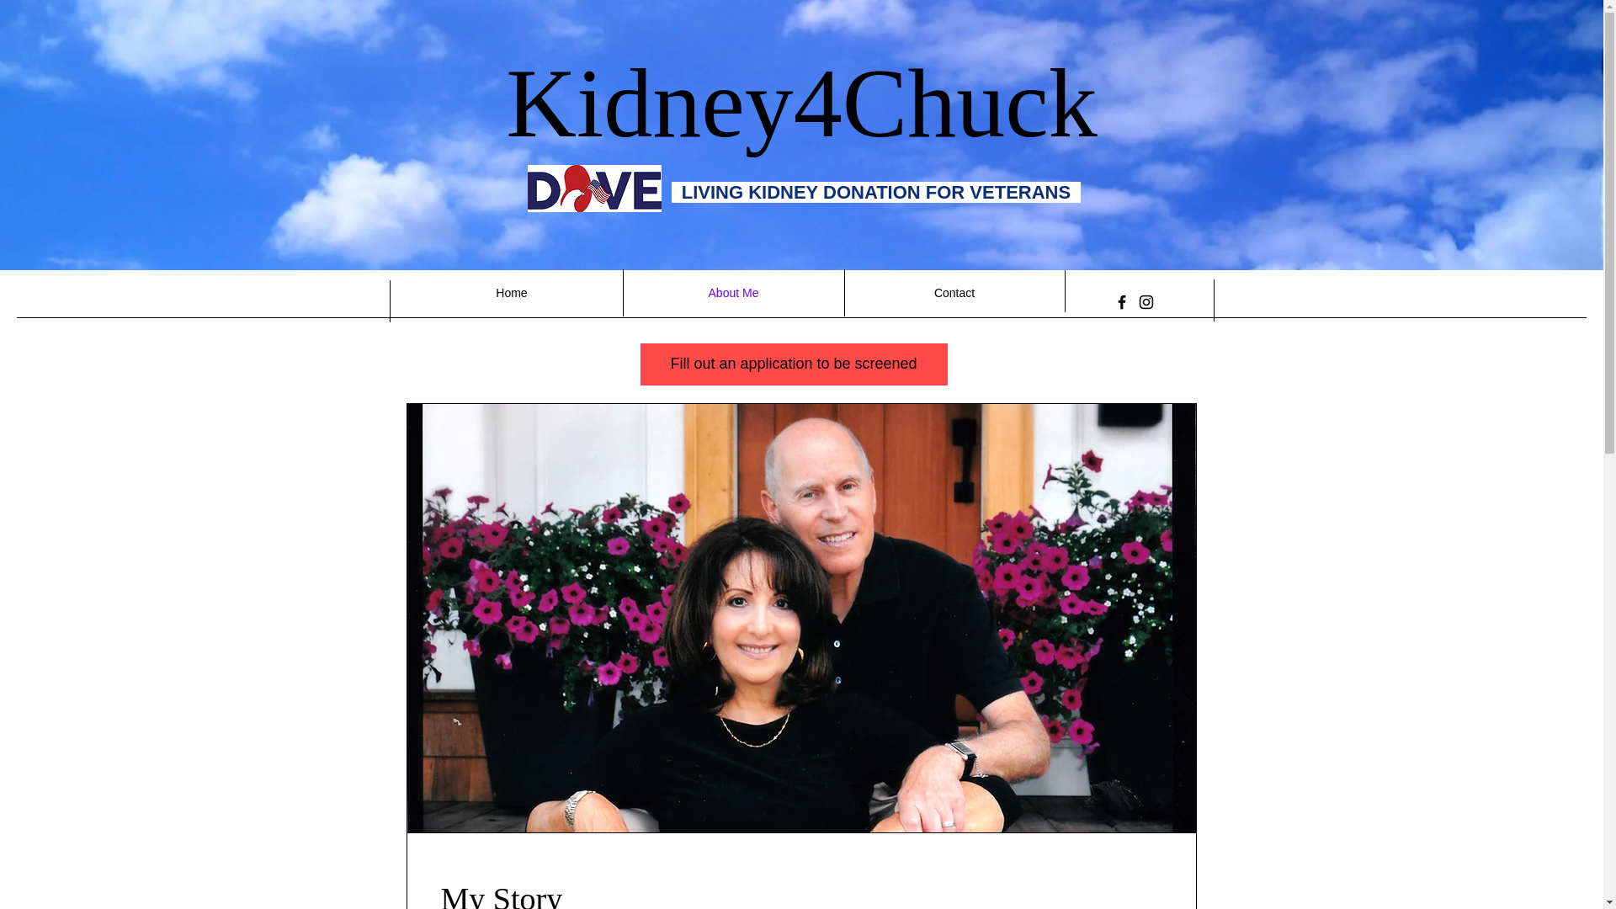 The width and height of the screenshot is (1616, 909). What do you see at coordinates (793, 364) in the screenshot?
I see `Fill out an application to be screened` at bounding box center [793, 364].